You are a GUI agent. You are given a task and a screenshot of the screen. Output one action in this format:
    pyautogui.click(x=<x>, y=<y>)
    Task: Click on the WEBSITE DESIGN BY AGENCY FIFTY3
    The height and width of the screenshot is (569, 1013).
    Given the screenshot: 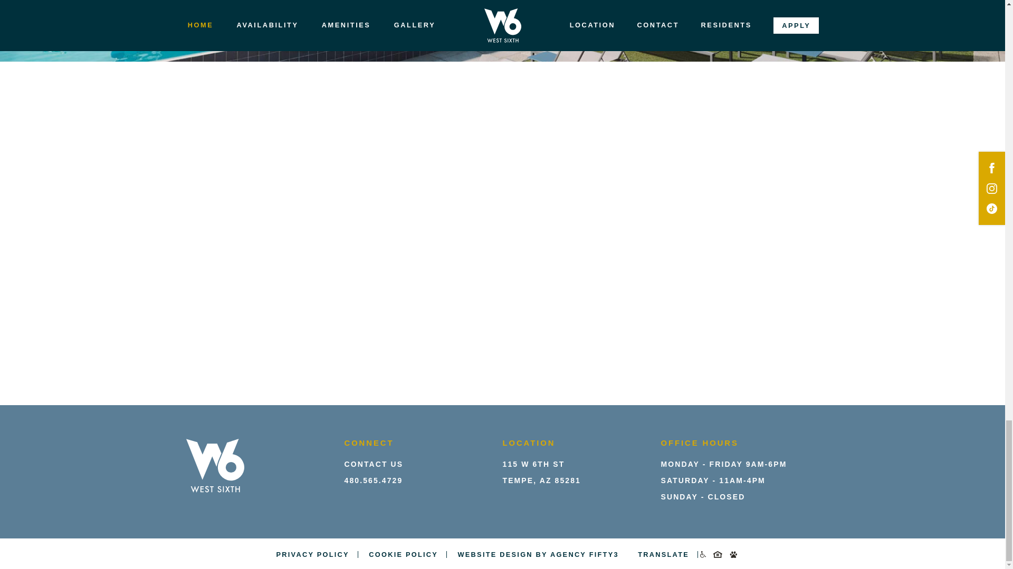 What is the action you would take?
    pyautogui.click(x=538, y=554)
    